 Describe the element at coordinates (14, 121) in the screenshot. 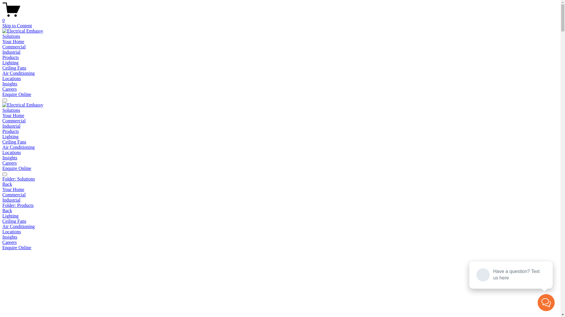

I see `Commercial` at that location.